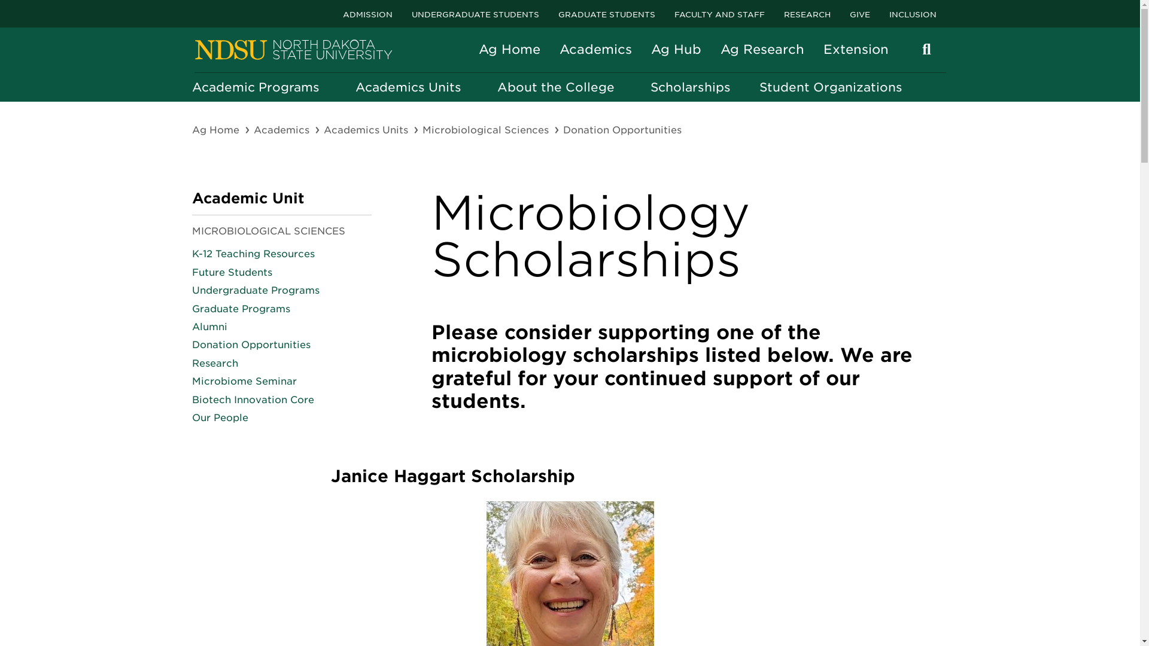  Describe the element at coordinates (217, 130) in the screenshot. I see `Ag Home` at that location.